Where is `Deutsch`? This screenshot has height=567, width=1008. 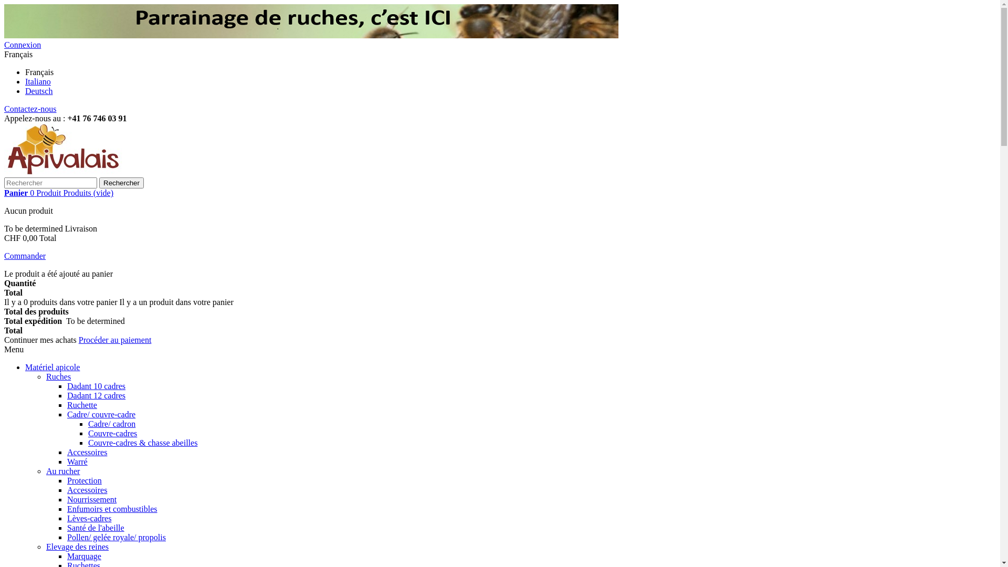 Deutsch is located at coordinates (39, 91).